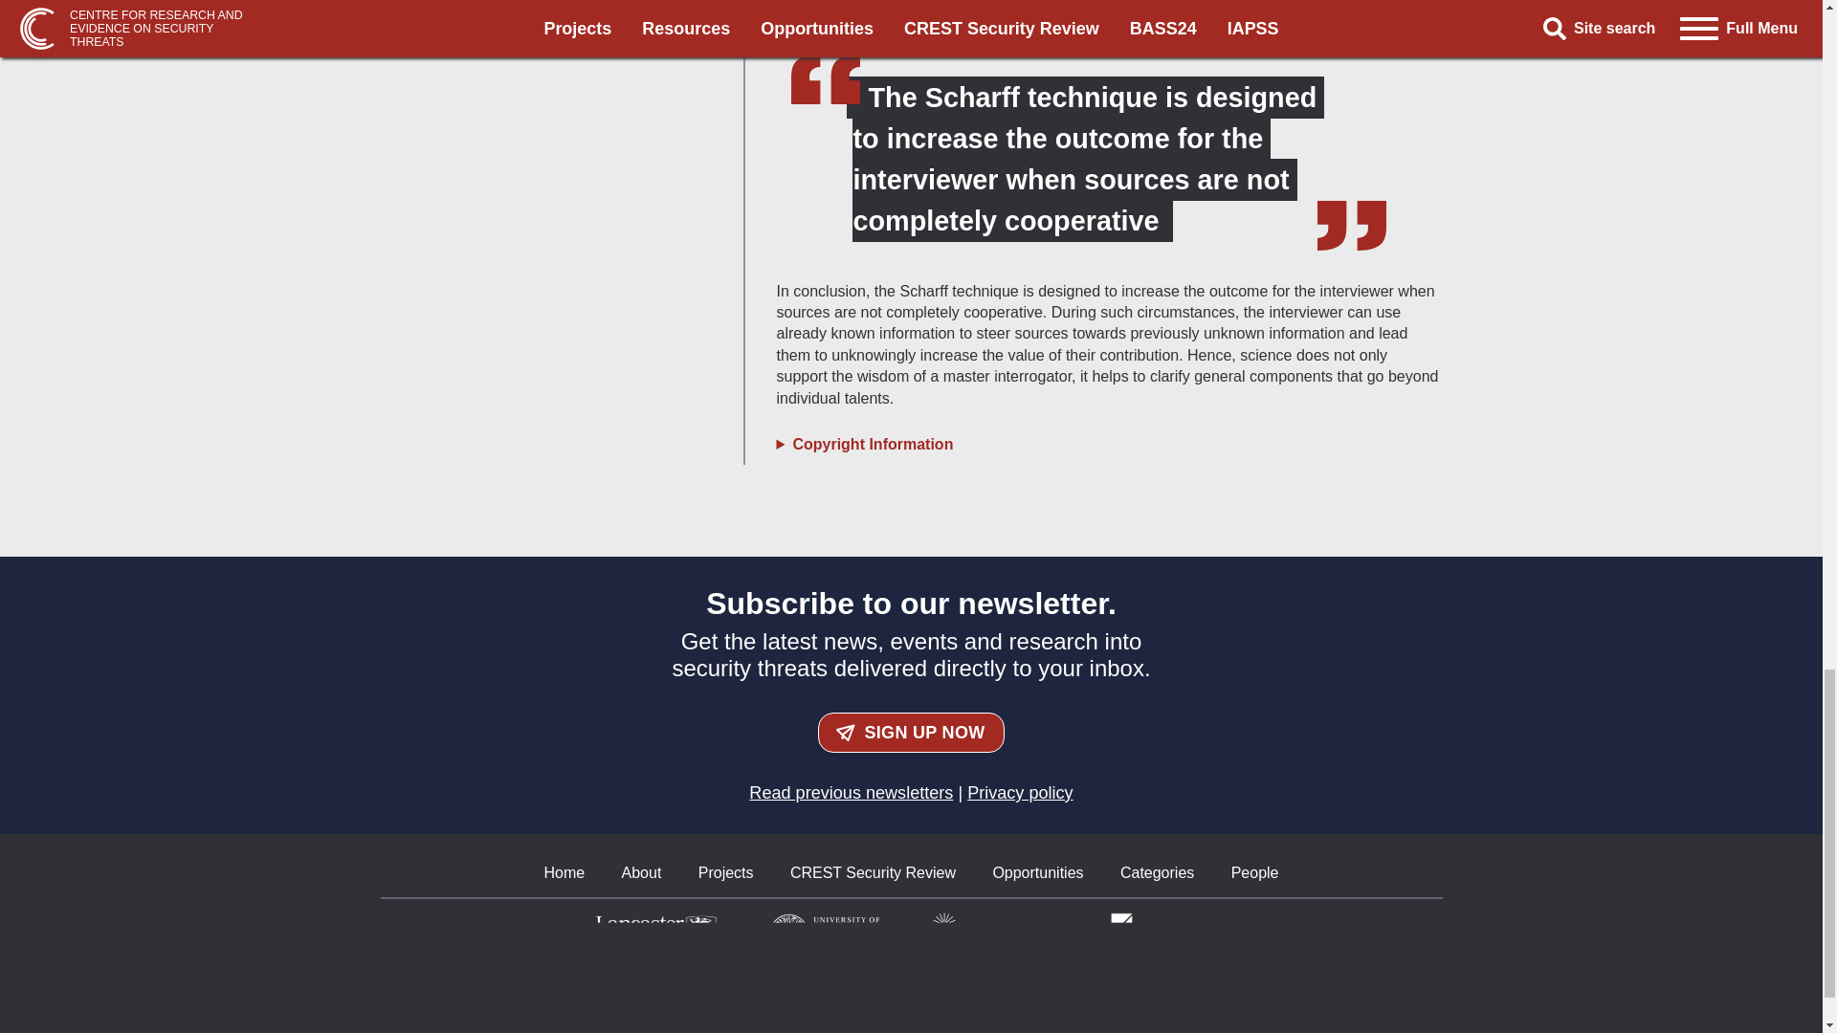 The height and width of the screenshot is (1033, 1837). I want to click on People, so click(1254, 872).